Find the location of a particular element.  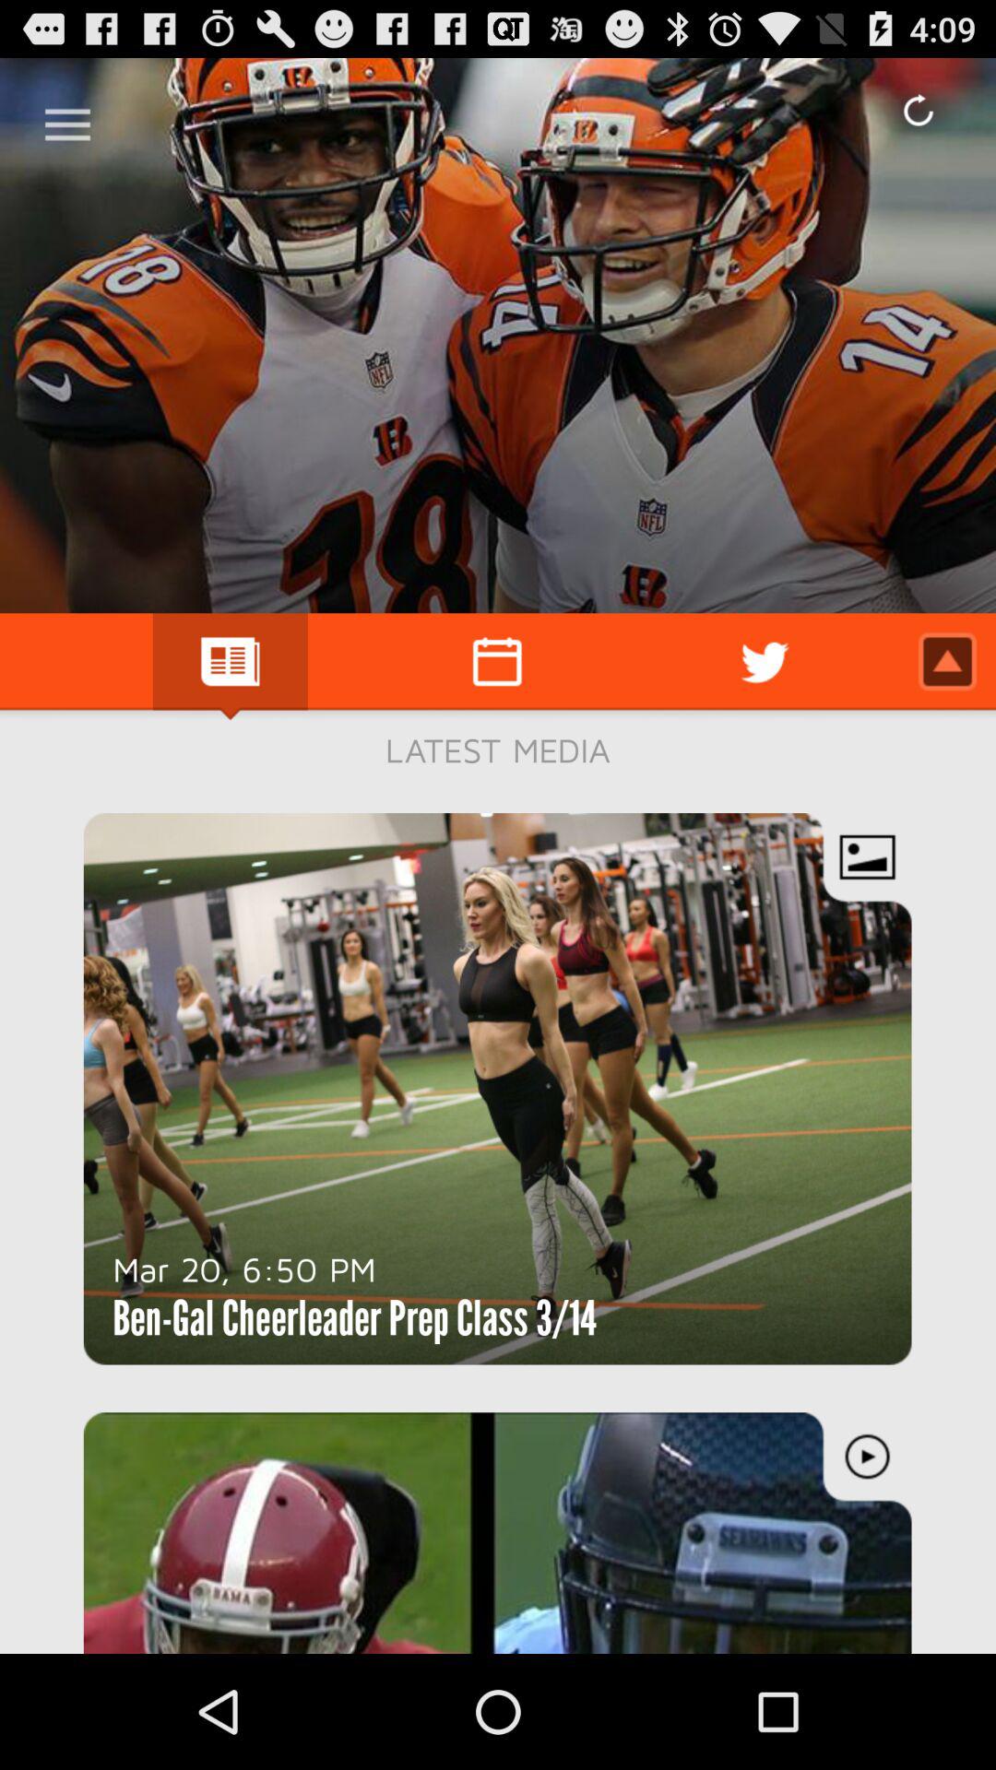

launch icon below the latest media item is located at coordinates (244, 1268).